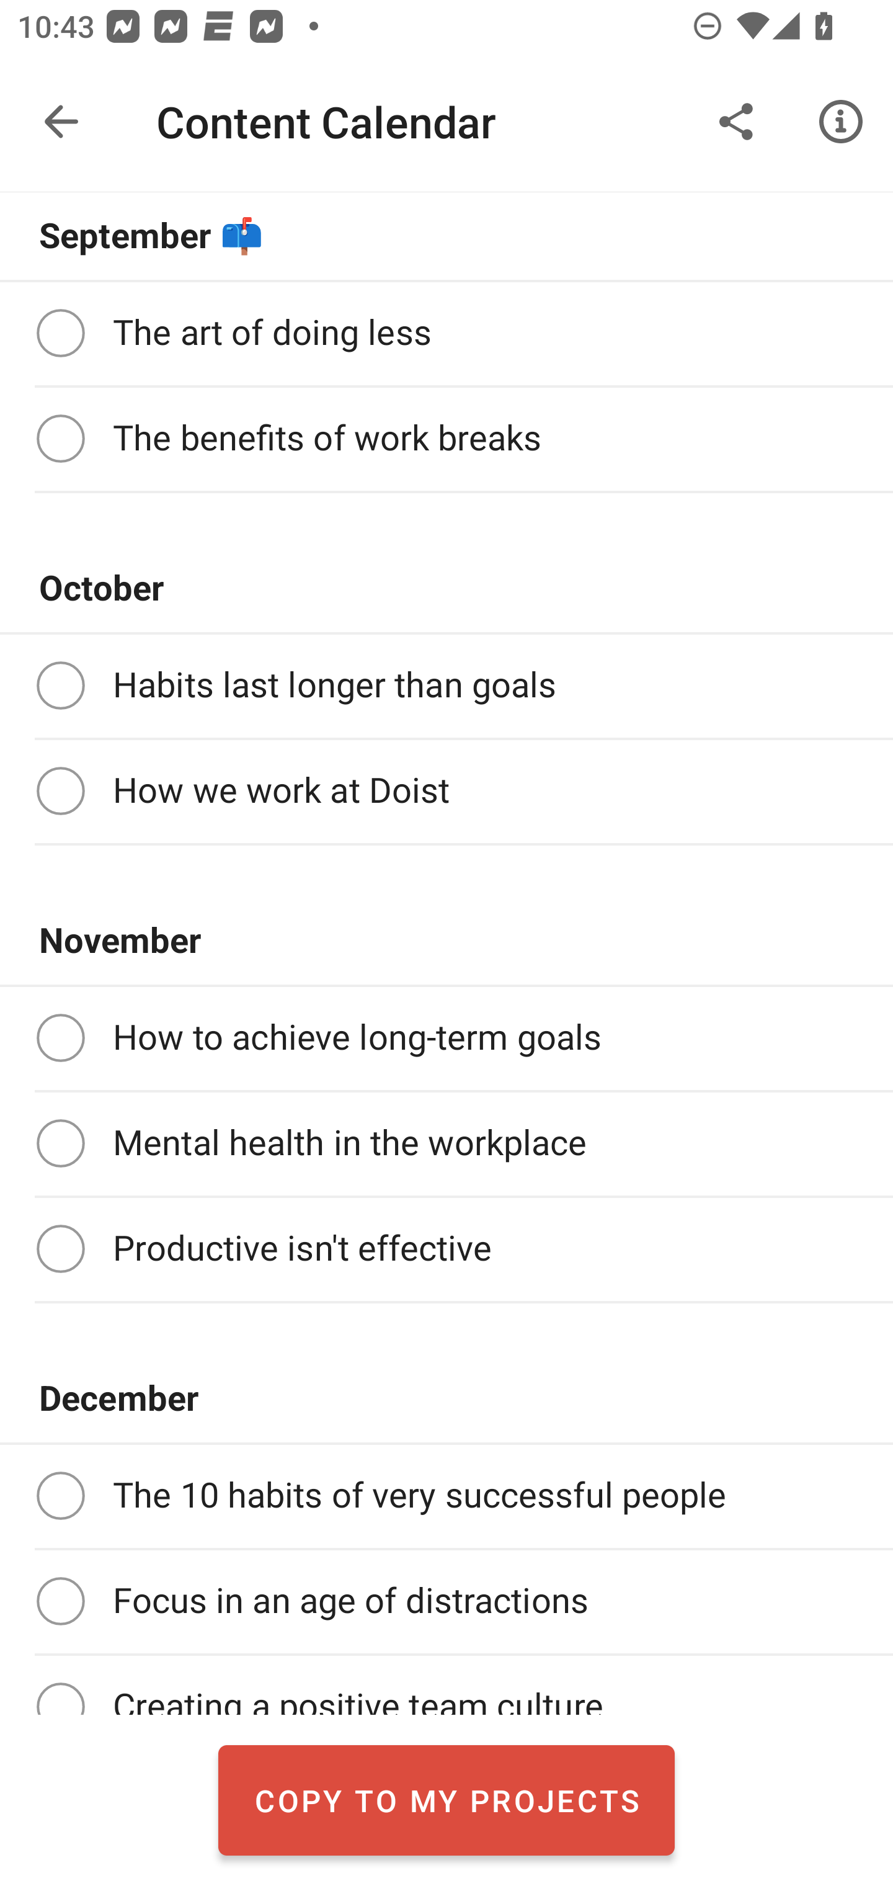 The image size is (893, 1886). Describe the element at coordinates (446, 588) in the screenshot. I see `October` at that location.